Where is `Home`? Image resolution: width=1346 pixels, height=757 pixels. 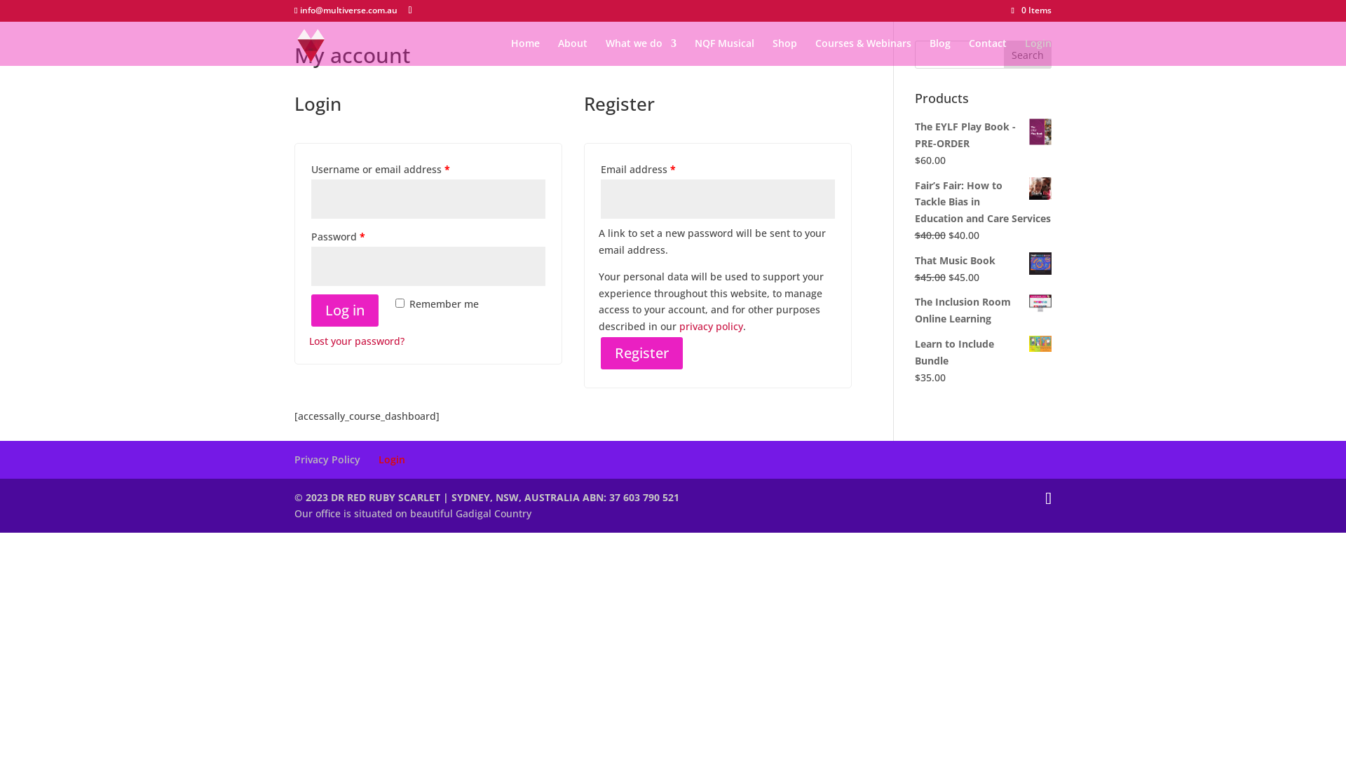
Home is located at coordinates (526, 52).